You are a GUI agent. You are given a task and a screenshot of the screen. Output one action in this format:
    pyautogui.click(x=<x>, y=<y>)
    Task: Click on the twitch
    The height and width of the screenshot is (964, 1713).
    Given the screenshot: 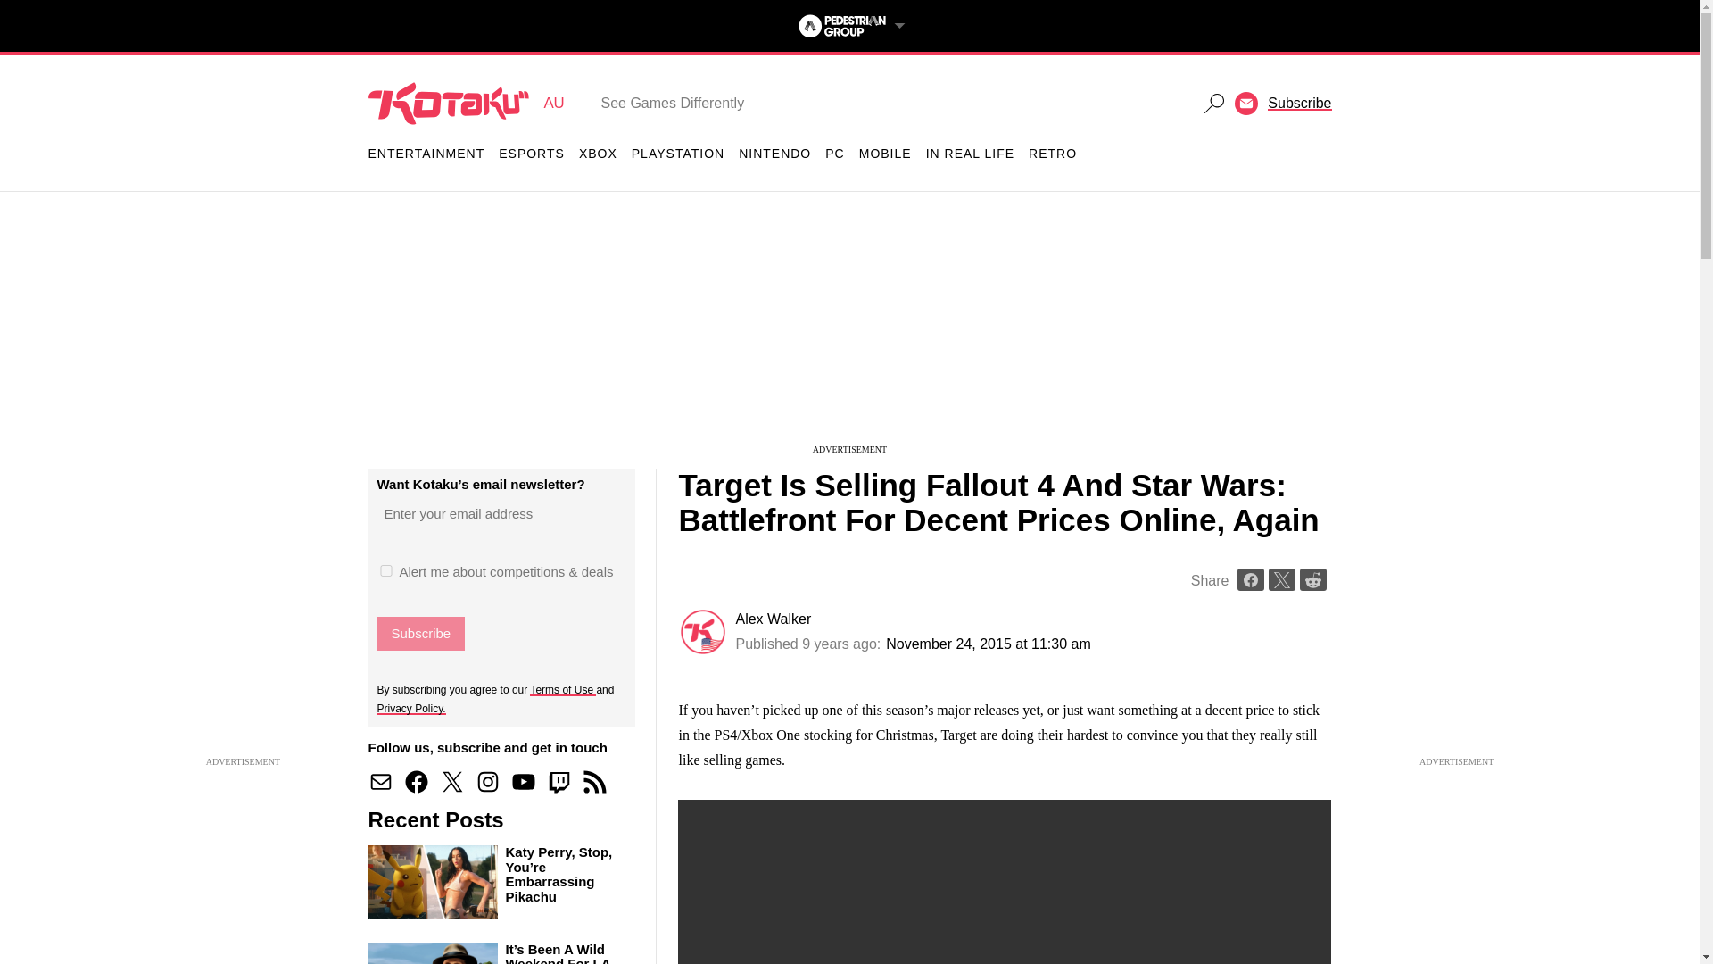 What is the action you would take?
    pyautogui.click(x=774, y=154)
    